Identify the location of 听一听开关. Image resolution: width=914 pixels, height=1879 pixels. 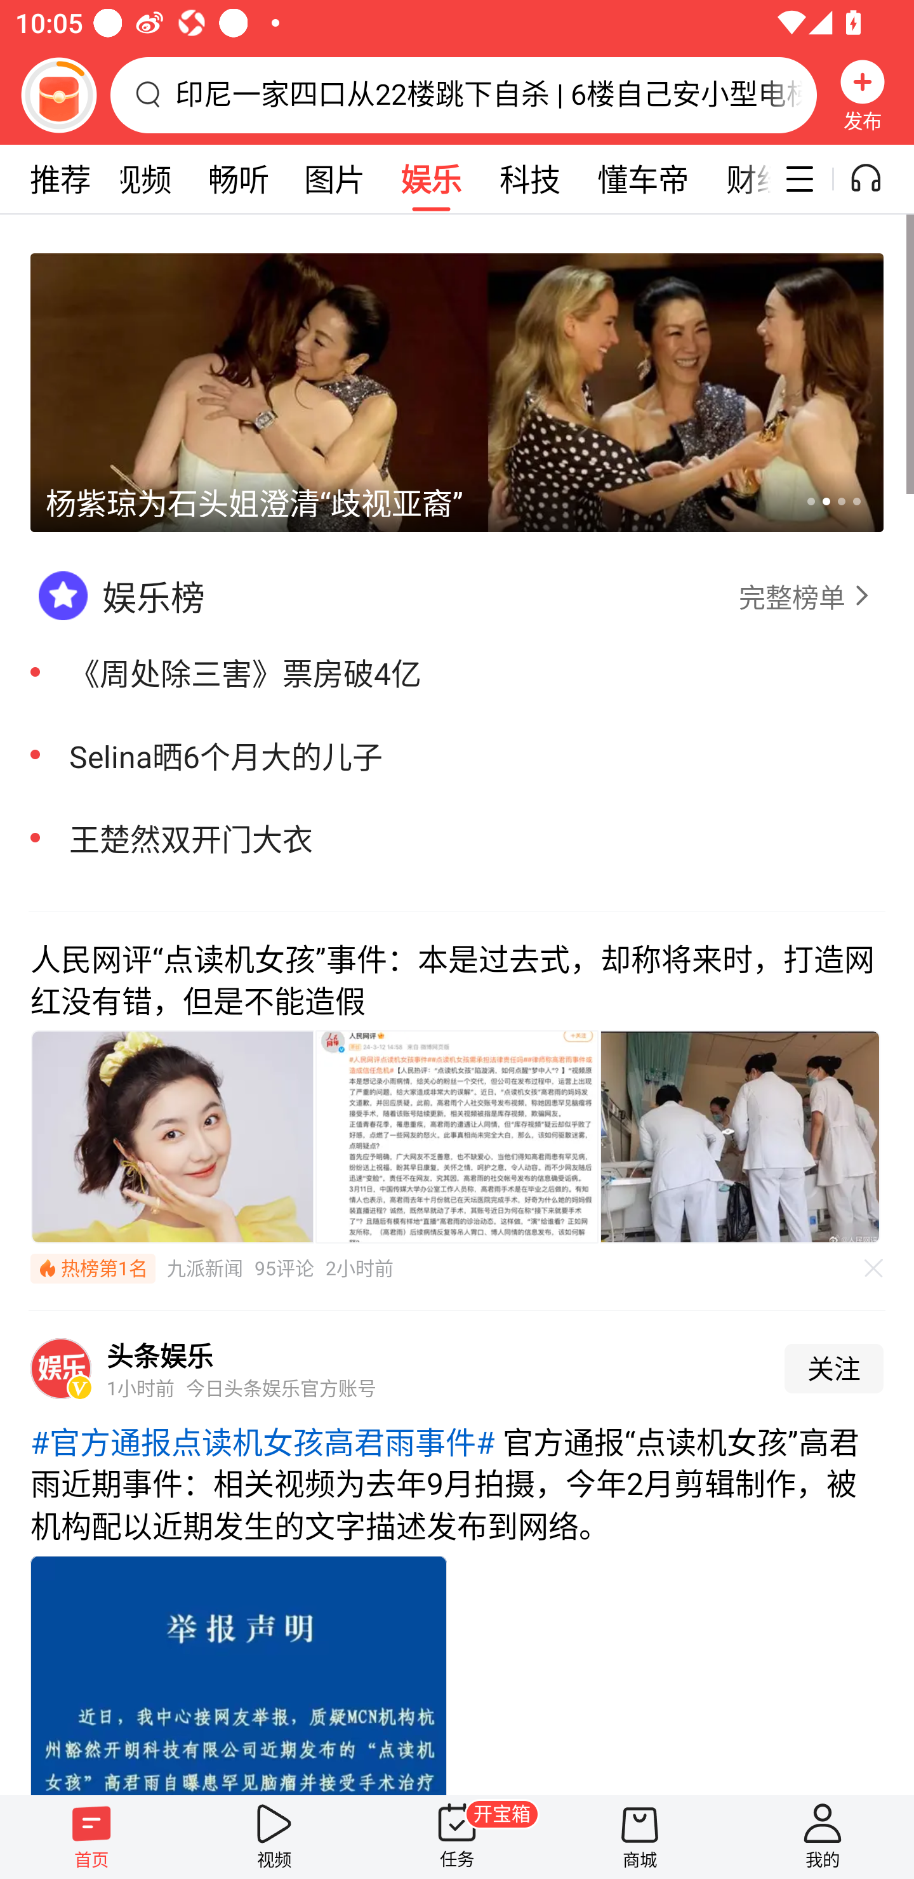
(877, 179).